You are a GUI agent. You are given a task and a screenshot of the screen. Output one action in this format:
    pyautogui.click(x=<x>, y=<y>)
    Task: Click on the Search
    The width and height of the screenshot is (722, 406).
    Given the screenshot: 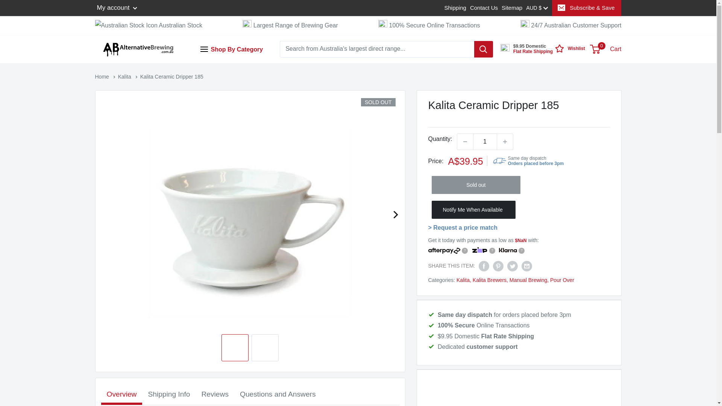 What is the action you would take?
    pyautogui.click(x=124, y=11)
    